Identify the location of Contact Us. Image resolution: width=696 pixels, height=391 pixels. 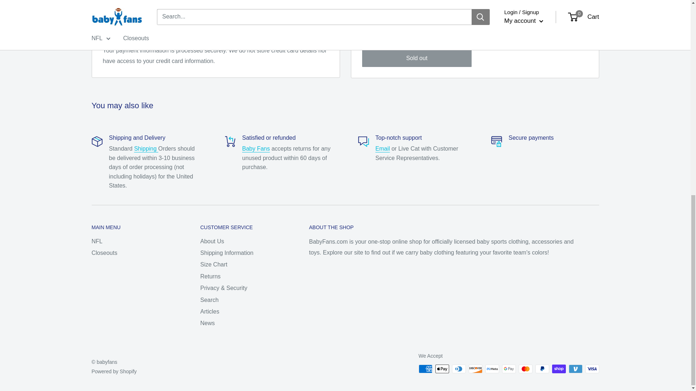
(383, 148).